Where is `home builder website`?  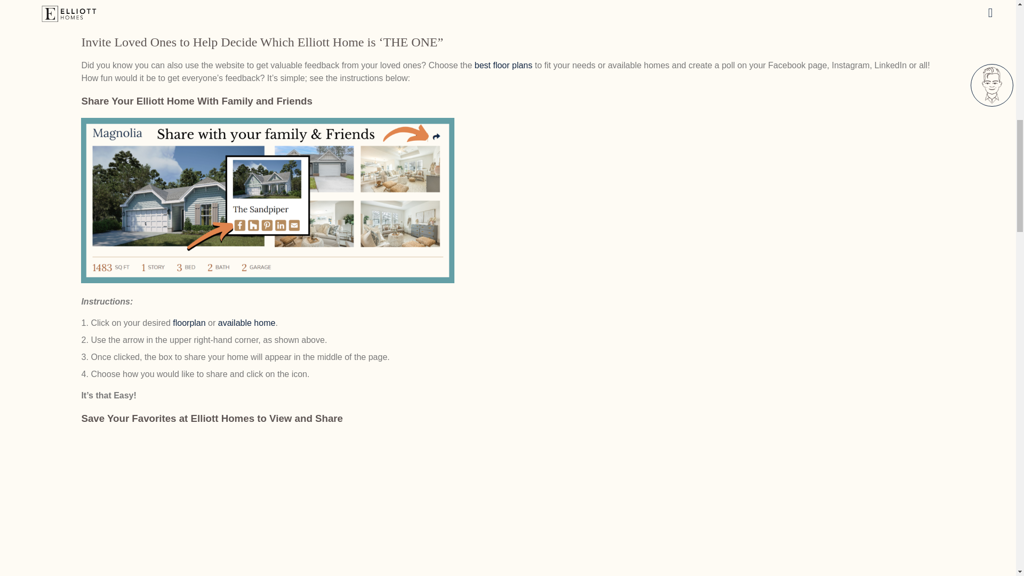
home builder website is located at coordinates (246, 6).